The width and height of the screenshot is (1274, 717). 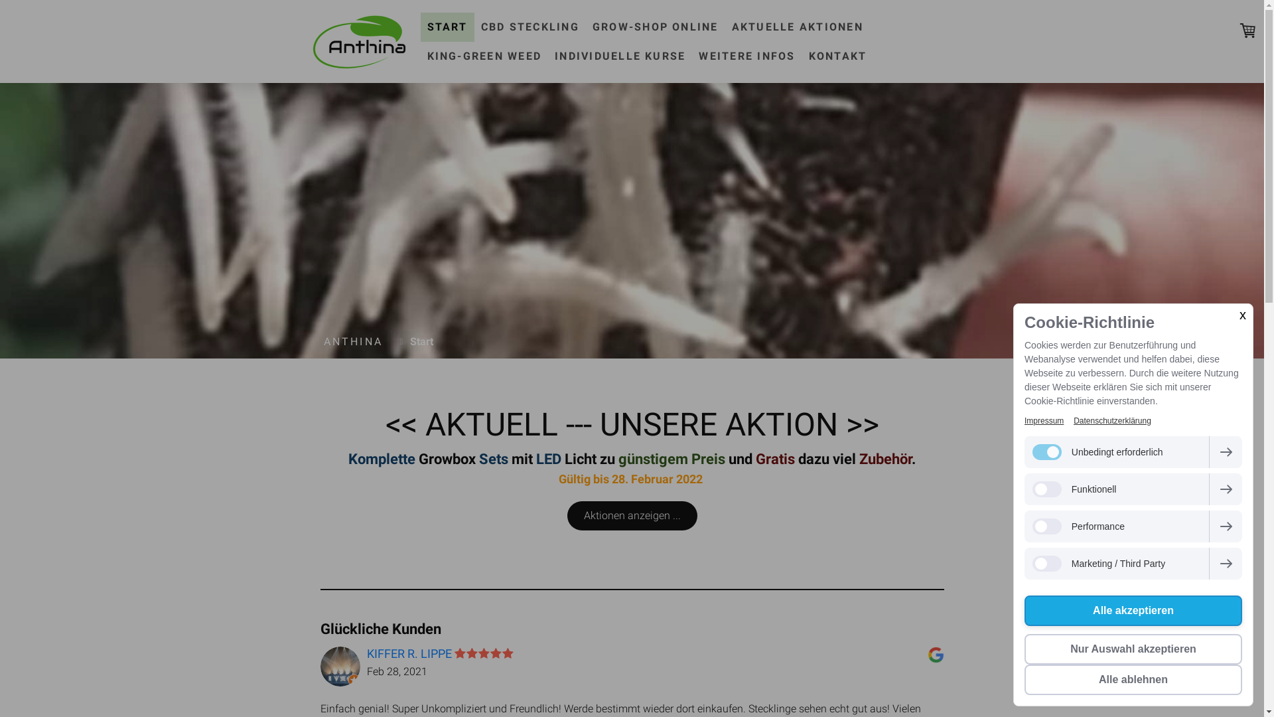 I want to click on Nur Auswahl akzeptieren, so click(x=1133, y=649).